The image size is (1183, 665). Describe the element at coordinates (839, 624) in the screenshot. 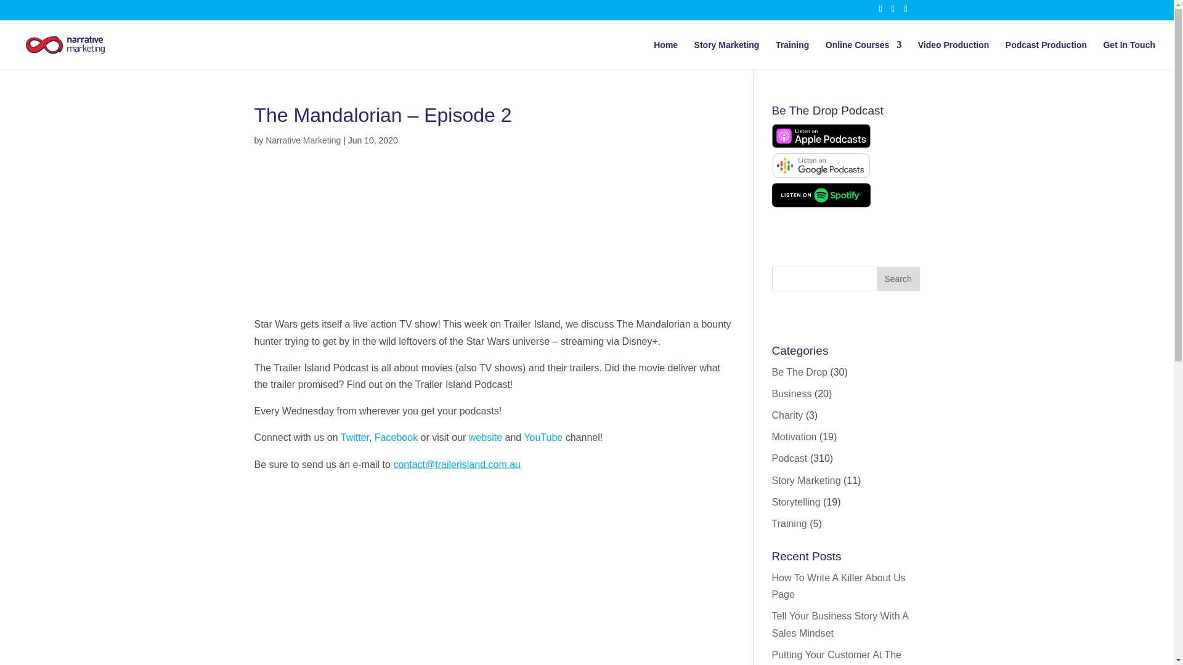

I see `Tell Your Business Story With A Sales Mindset` at that location.